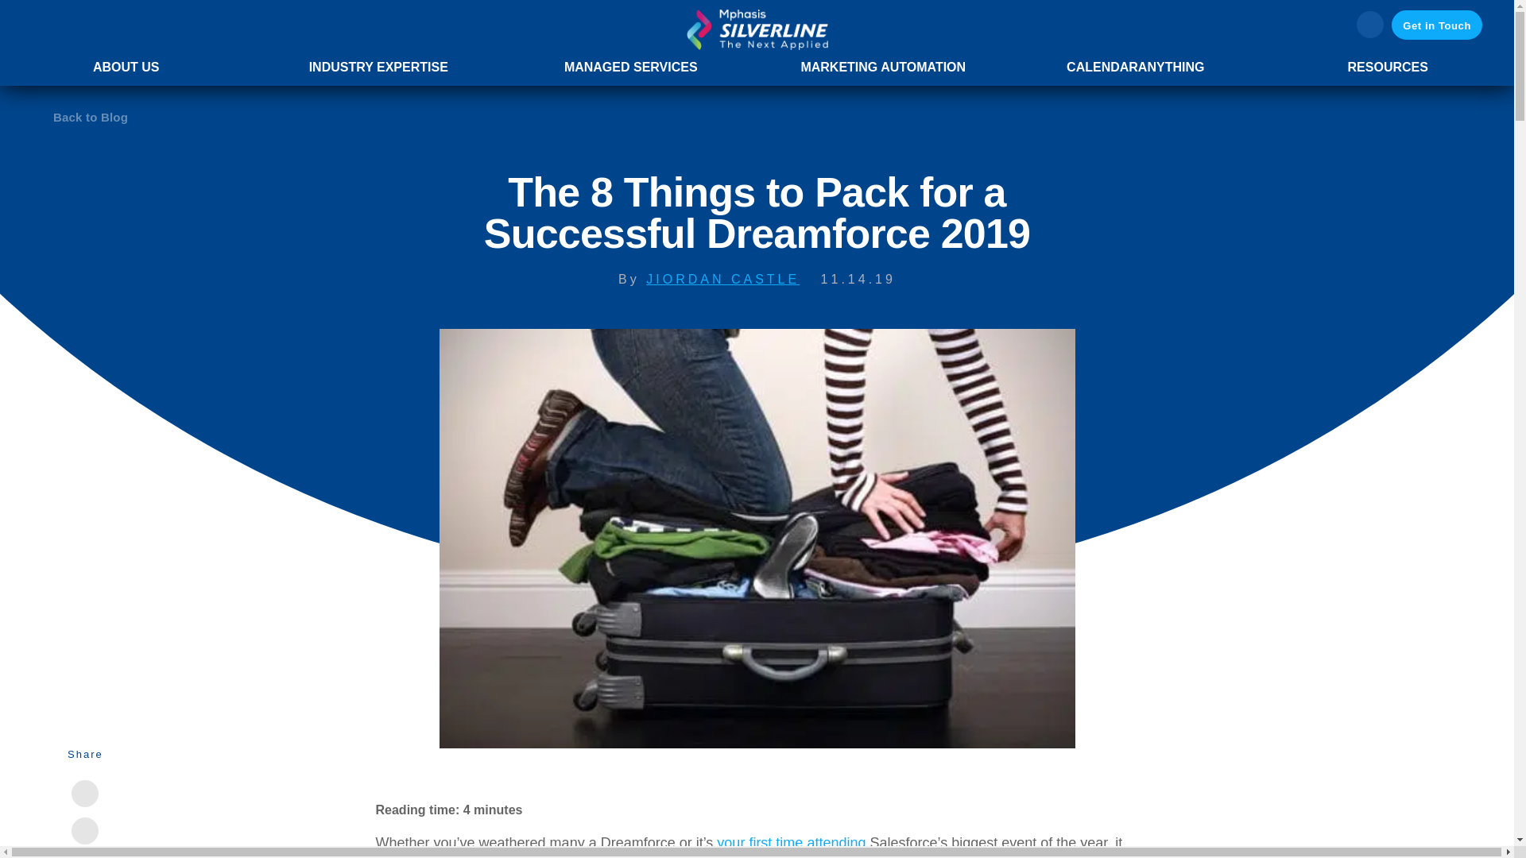 The image size is (1526, 858). I want to click on CALENDARANYTHING, so click(1135, 67).